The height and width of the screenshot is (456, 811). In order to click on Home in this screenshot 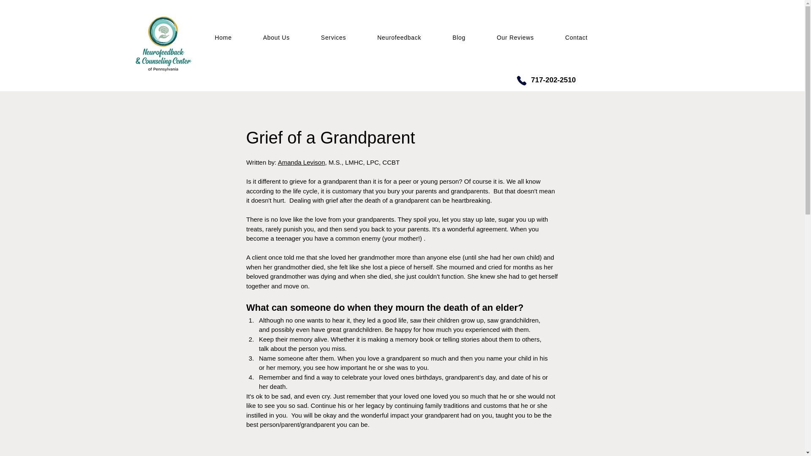, I will do `click(223, 37)`.